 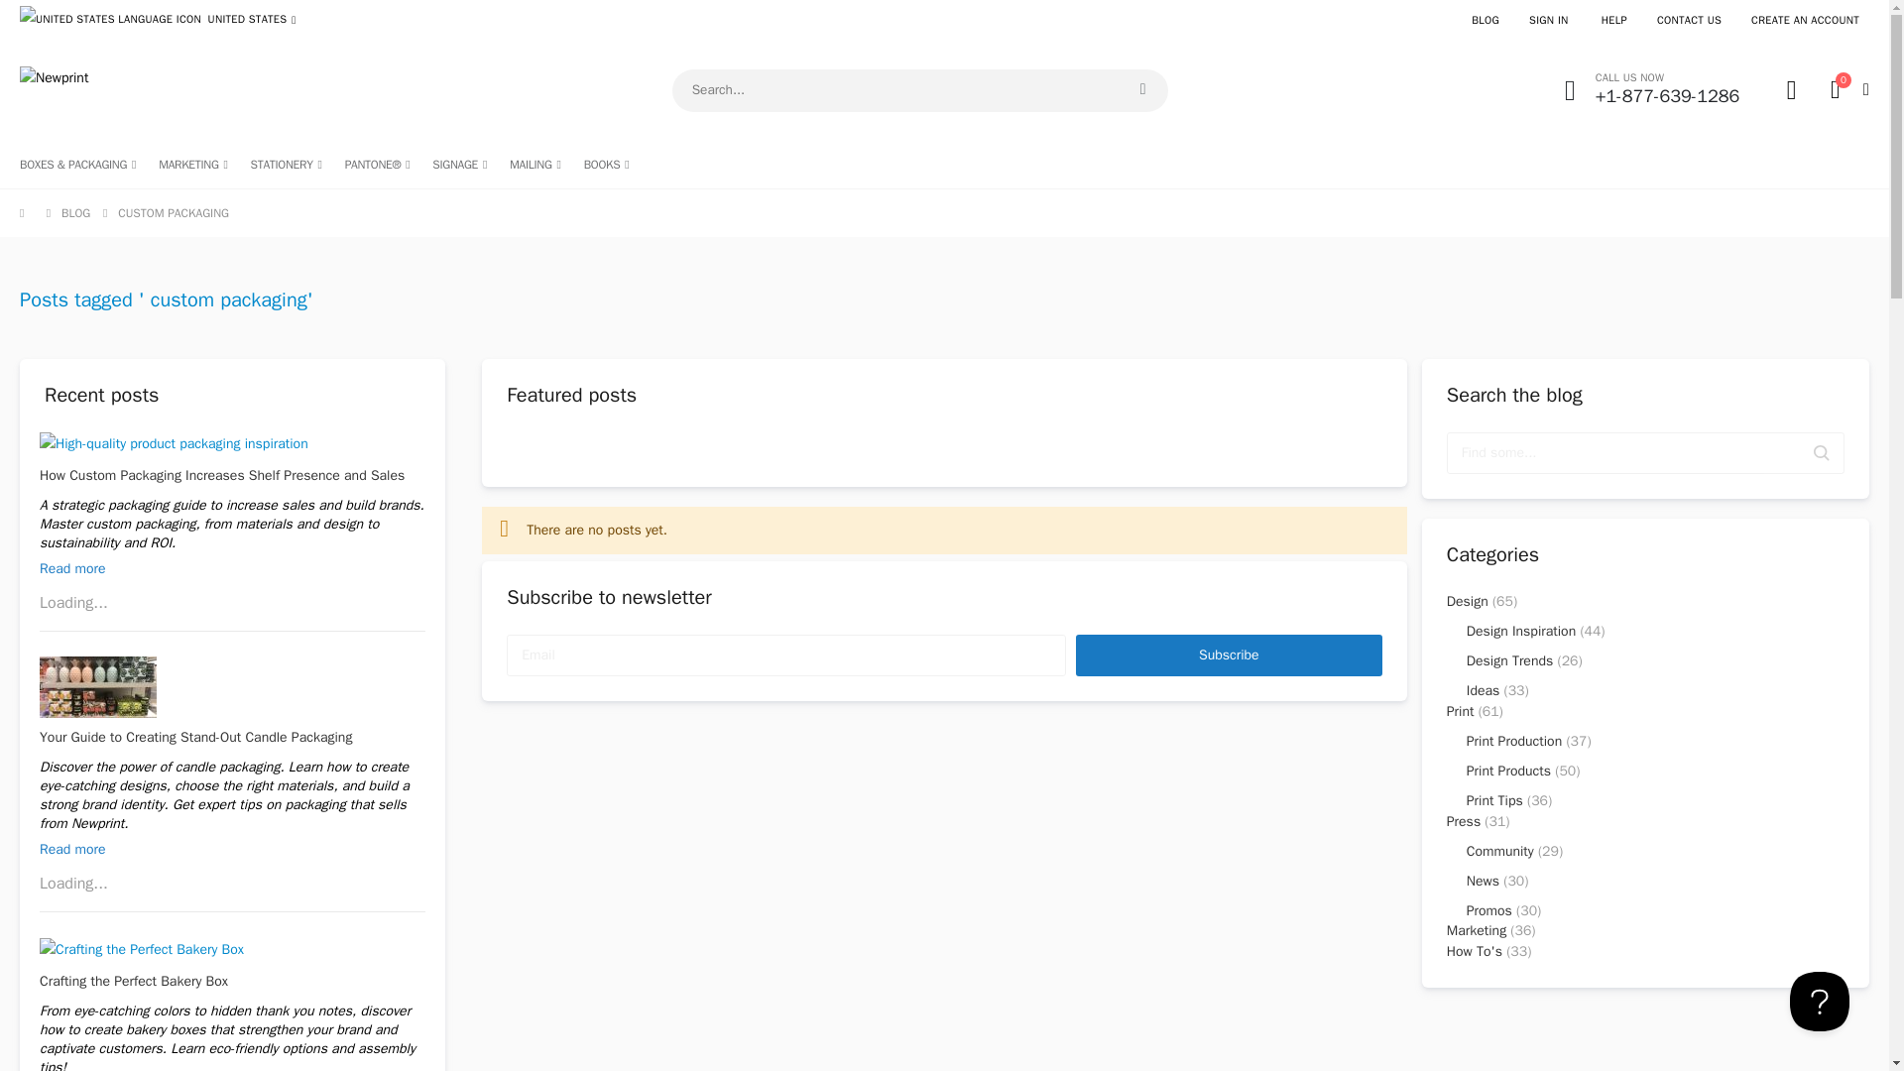 I want to click on BLOG, so click(x=1485, y=20).